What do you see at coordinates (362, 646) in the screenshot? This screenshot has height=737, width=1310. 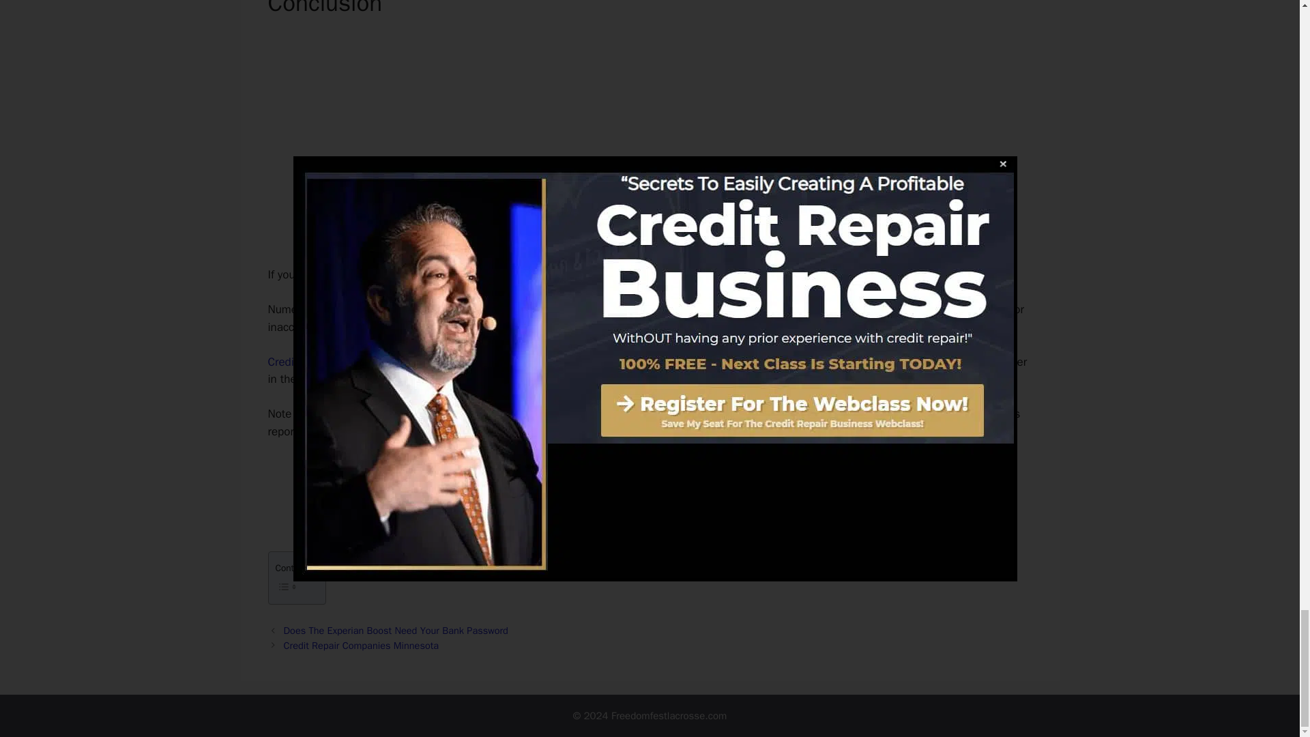 I see `Credit Repair Companies Minnesota` at bounding box center [362, 646].